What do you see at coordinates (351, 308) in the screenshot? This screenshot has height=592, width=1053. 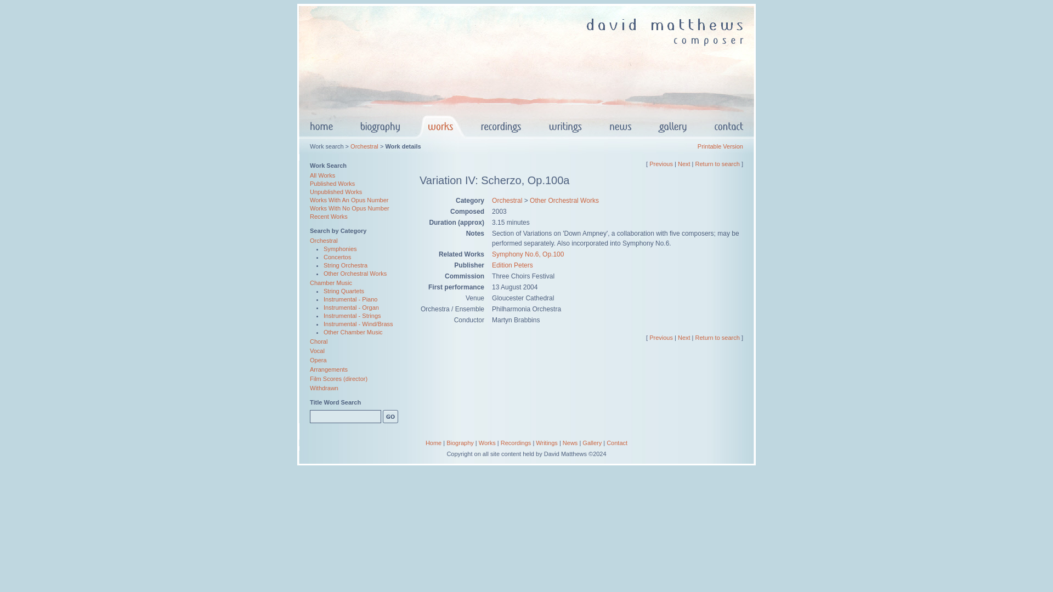 I see `Instrumental - Organ` at bounding box center [351, 308].